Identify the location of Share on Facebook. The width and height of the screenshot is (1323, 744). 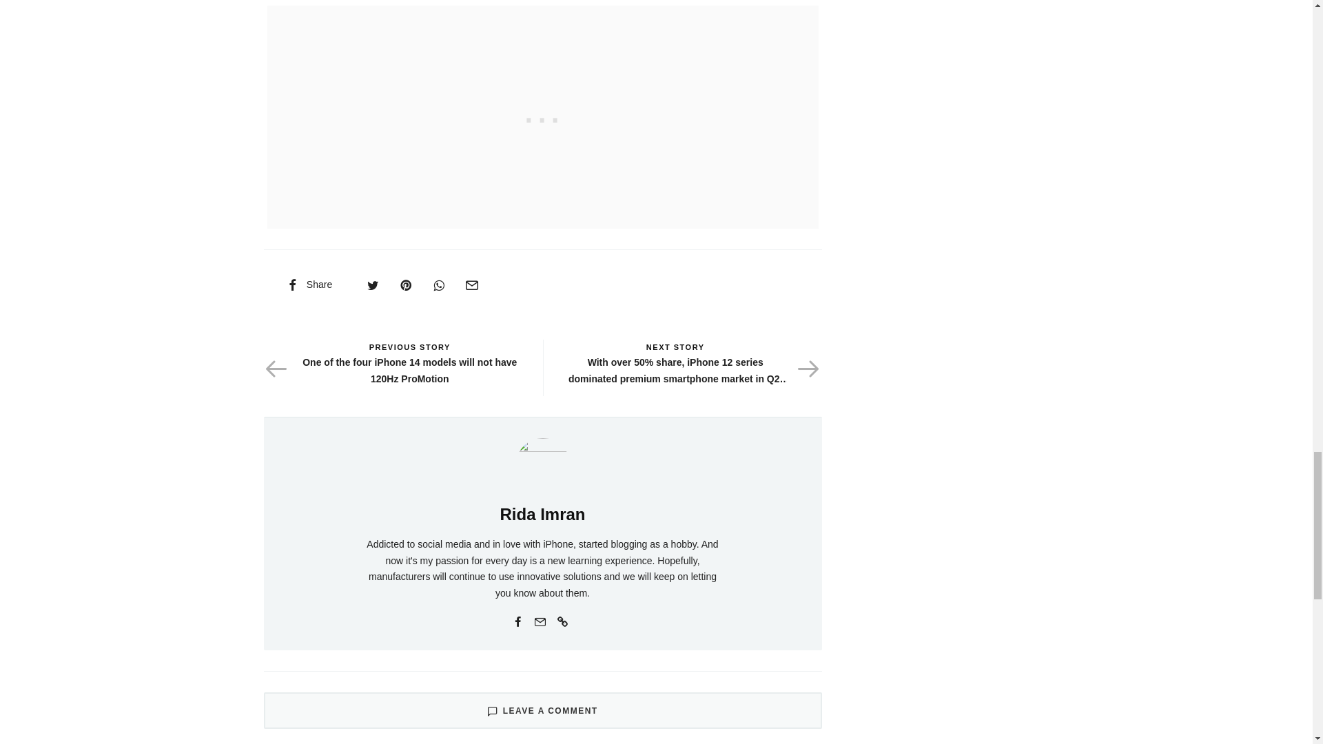
(308, 285).